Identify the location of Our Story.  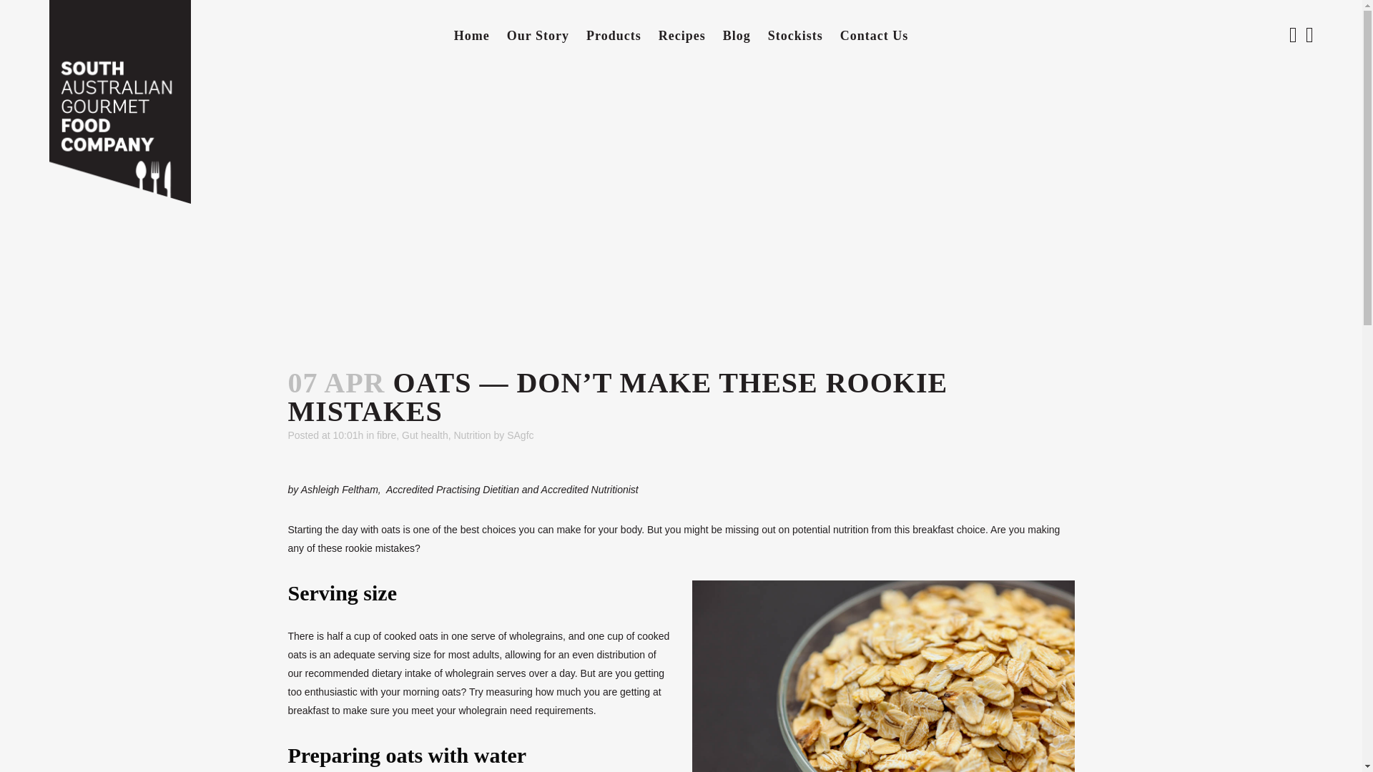
(538, 36).